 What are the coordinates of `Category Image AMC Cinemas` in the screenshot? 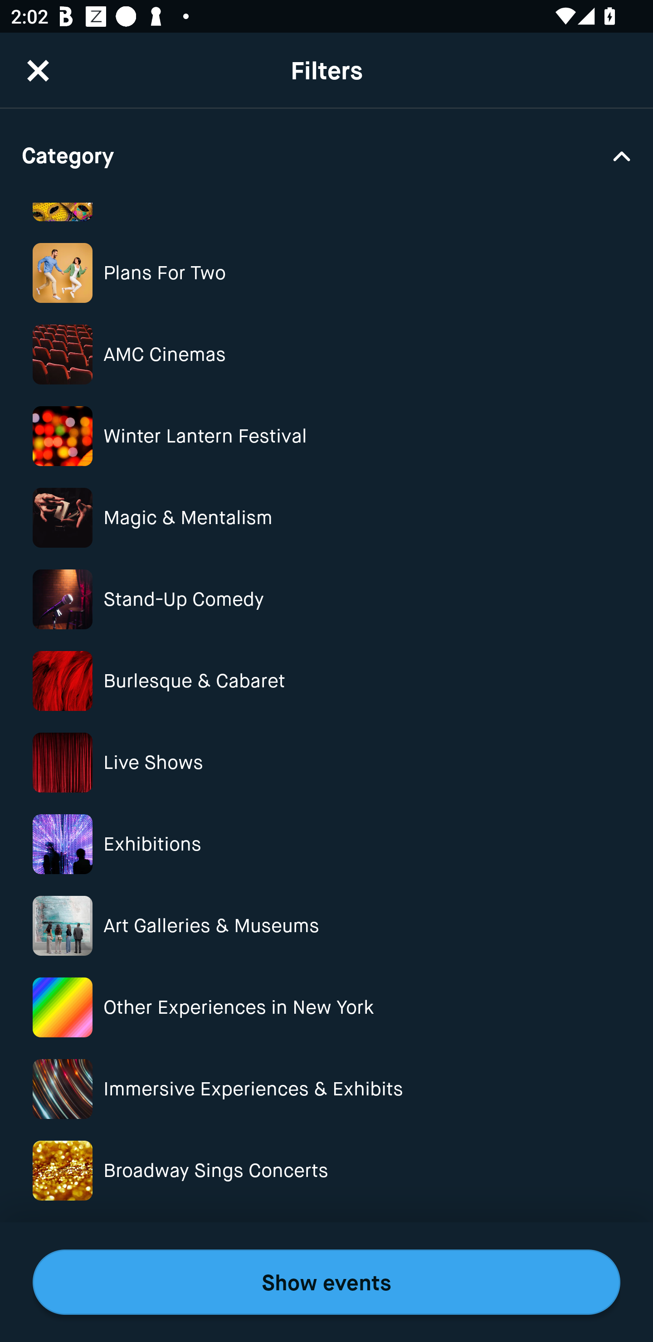 It's located at (326, 355).